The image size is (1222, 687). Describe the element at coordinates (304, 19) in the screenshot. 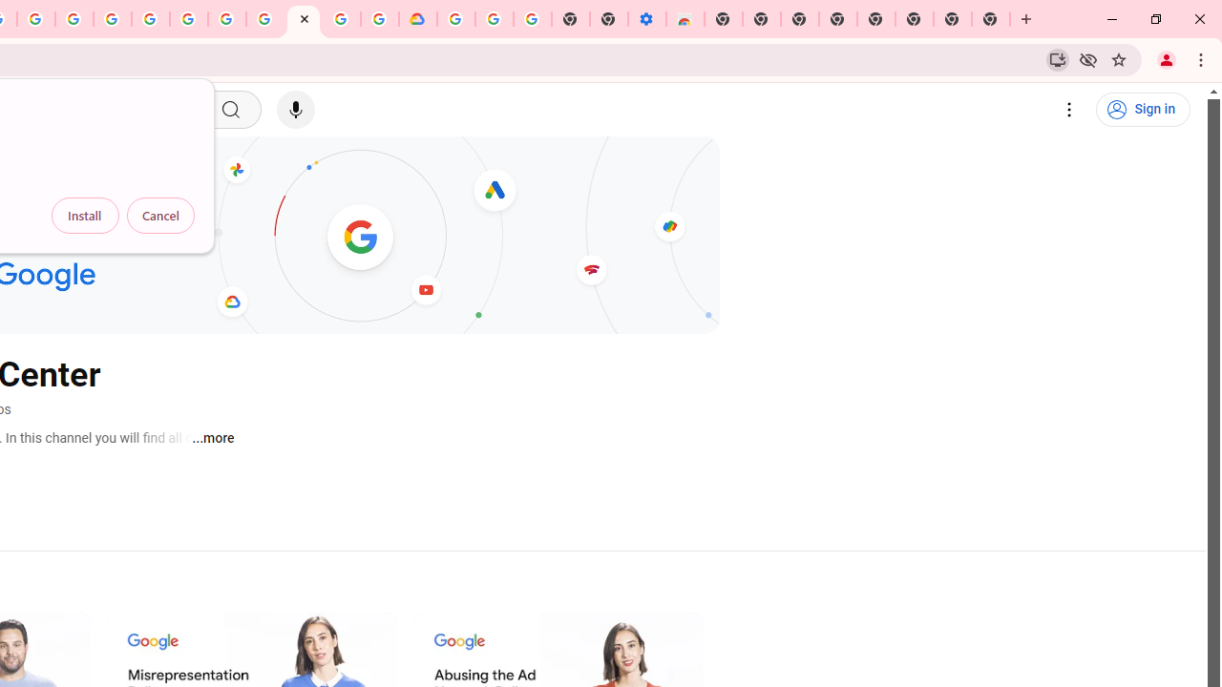

I see `Google Transparency Center - YouTube` at that location.